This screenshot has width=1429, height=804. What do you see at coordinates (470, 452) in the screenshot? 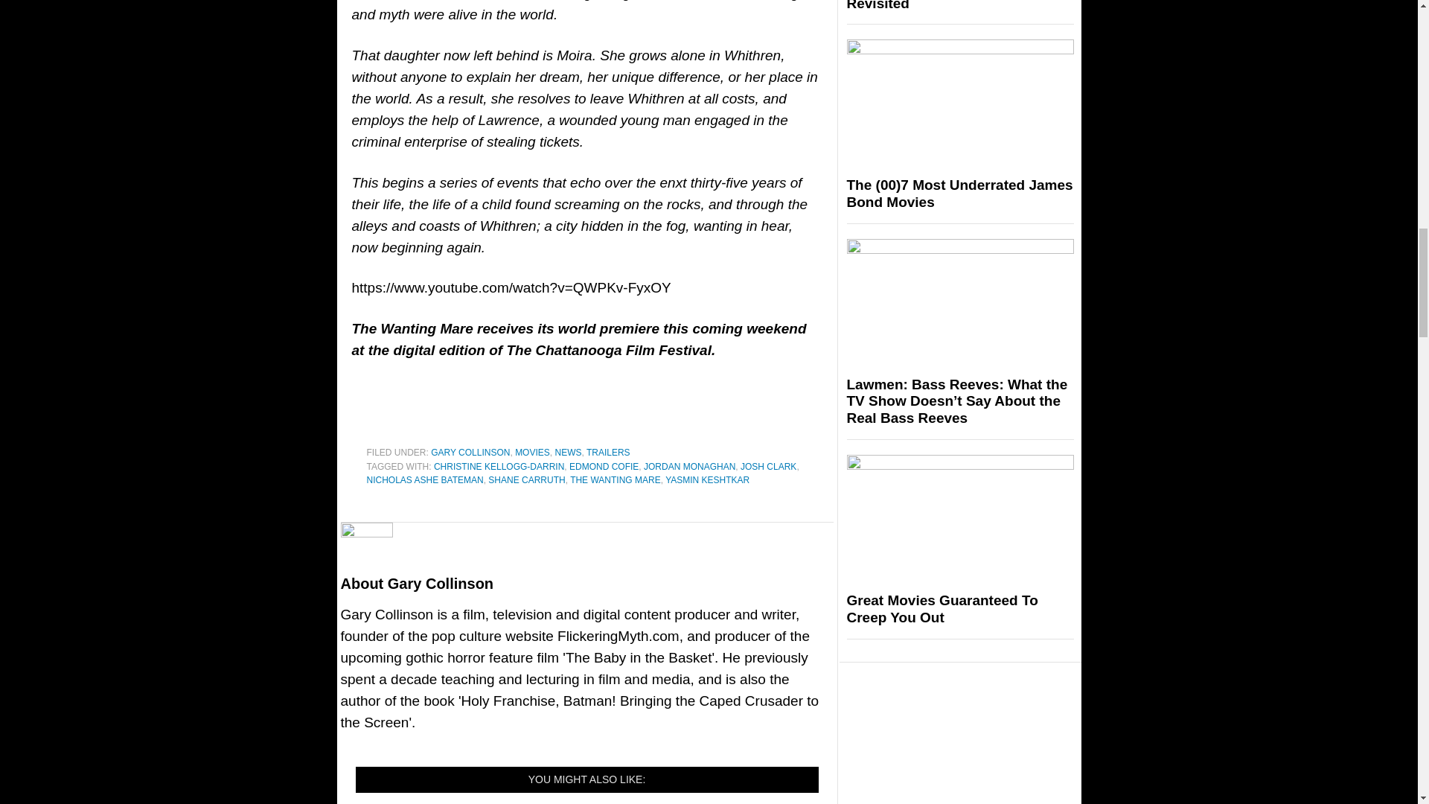
I see `GARY COLLINSON` at bounding box center [470, 452].